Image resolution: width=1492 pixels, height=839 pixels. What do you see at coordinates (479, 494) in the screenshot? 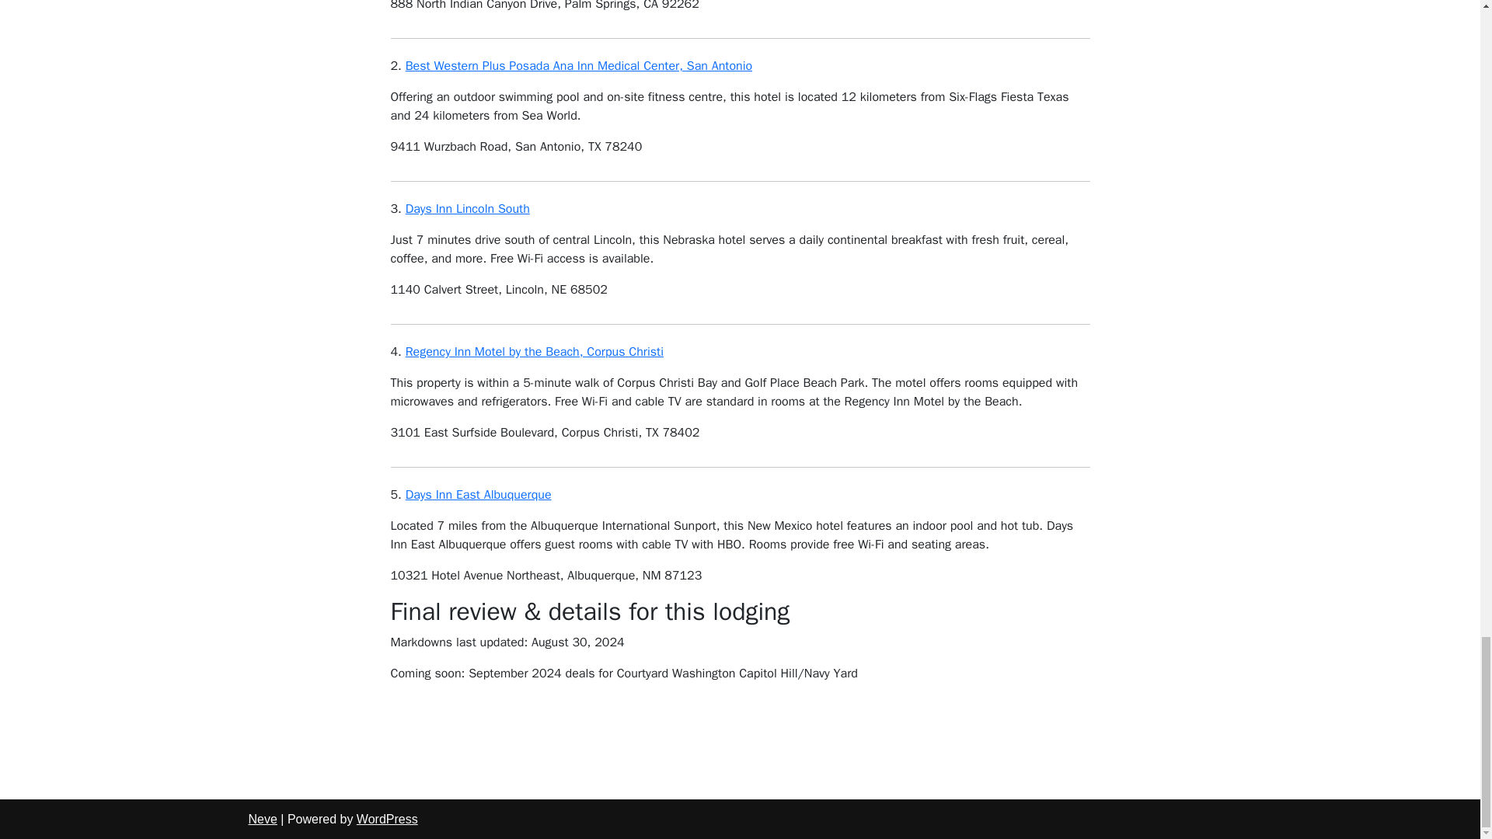
I see `Days Inn East Albuquerque` at bounding box center [479, 494].